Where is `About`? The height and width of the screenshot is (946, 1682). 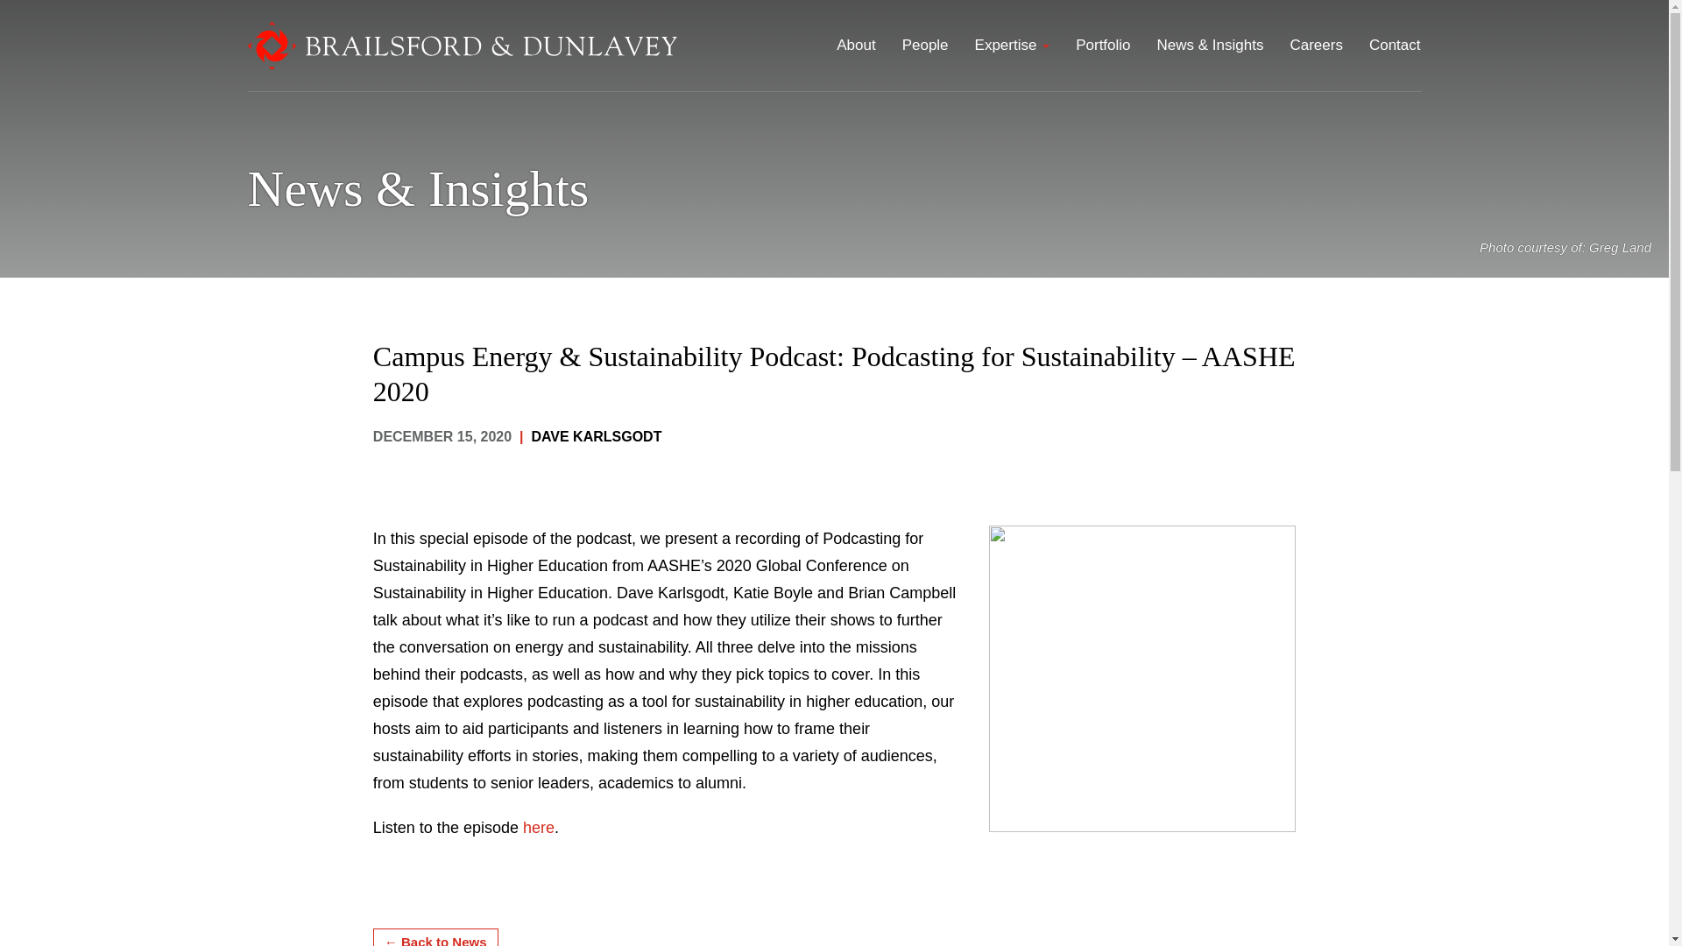 About is located at coordinates (855, 44).